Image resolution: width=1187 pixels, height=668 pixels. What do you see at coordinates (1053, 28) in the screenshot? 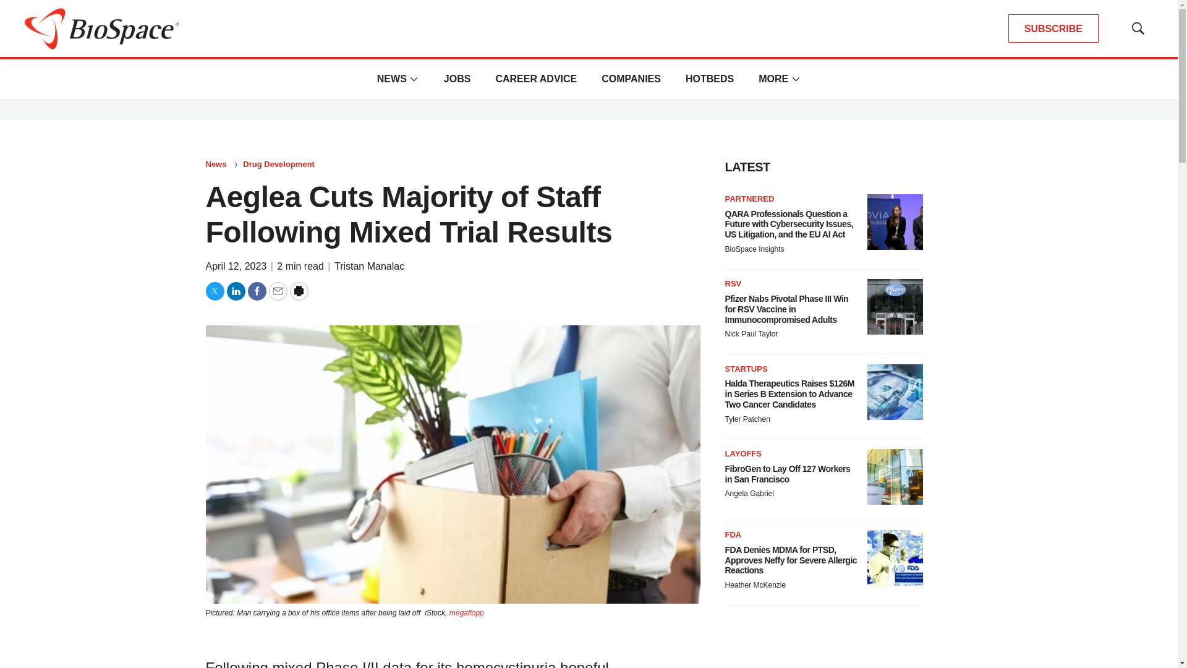
I see `SUBSCRIBE` at bounding box center [1053, 28].